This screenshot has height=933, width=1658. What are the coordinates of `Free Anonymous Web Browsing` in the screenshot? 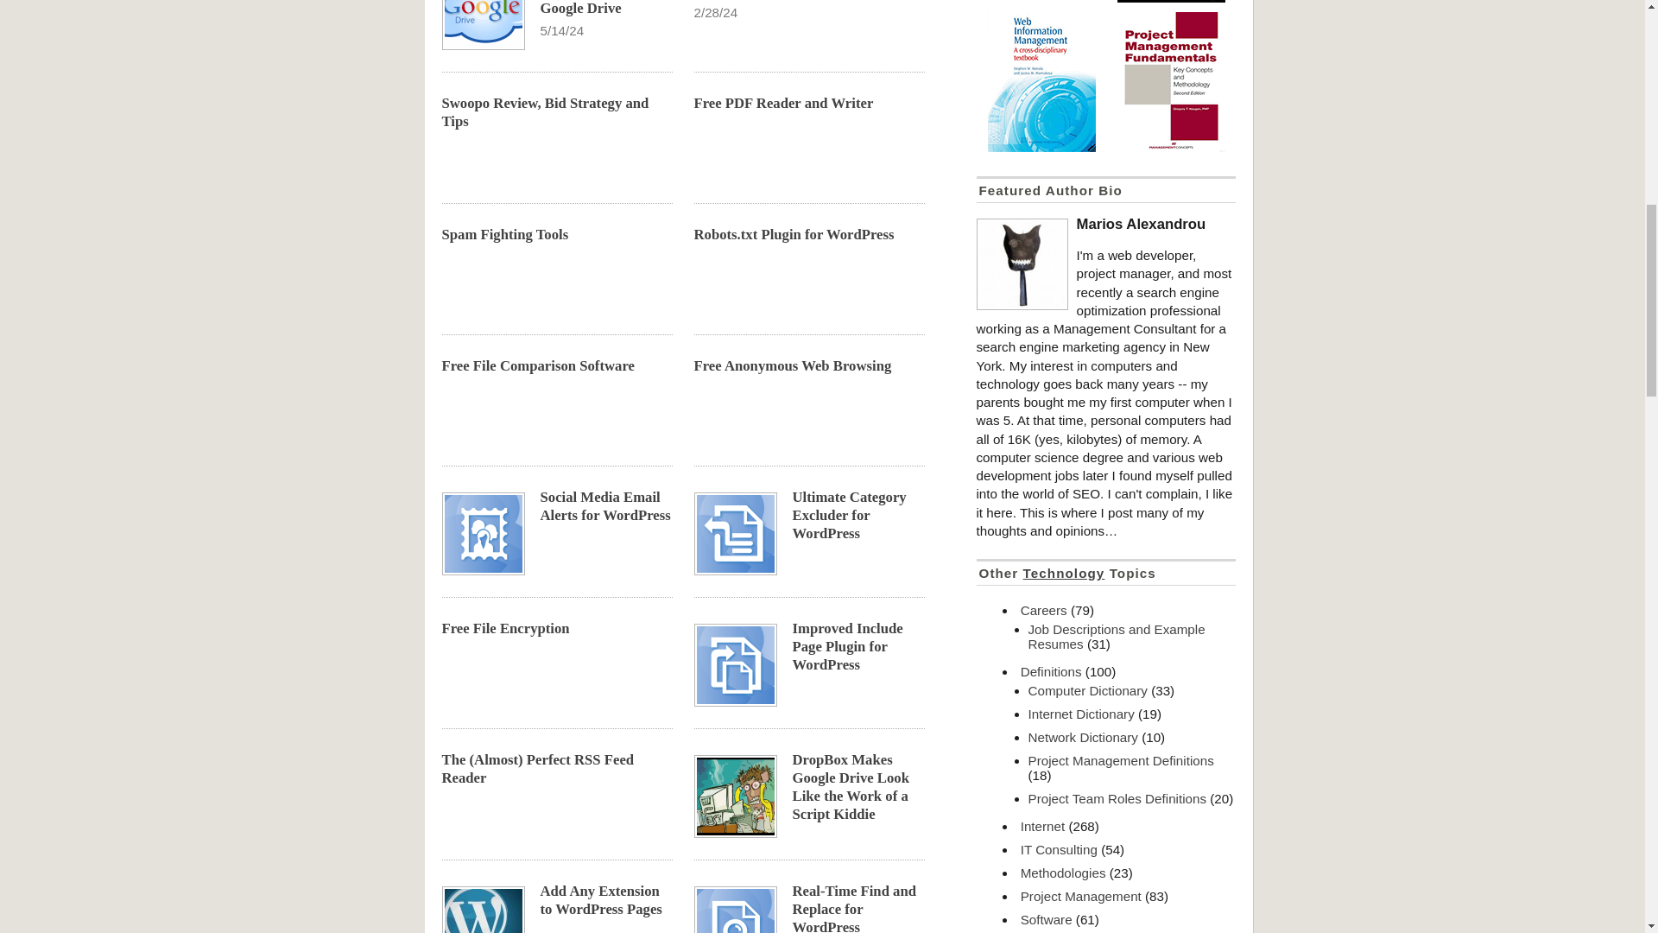 It's located at (793, 365).